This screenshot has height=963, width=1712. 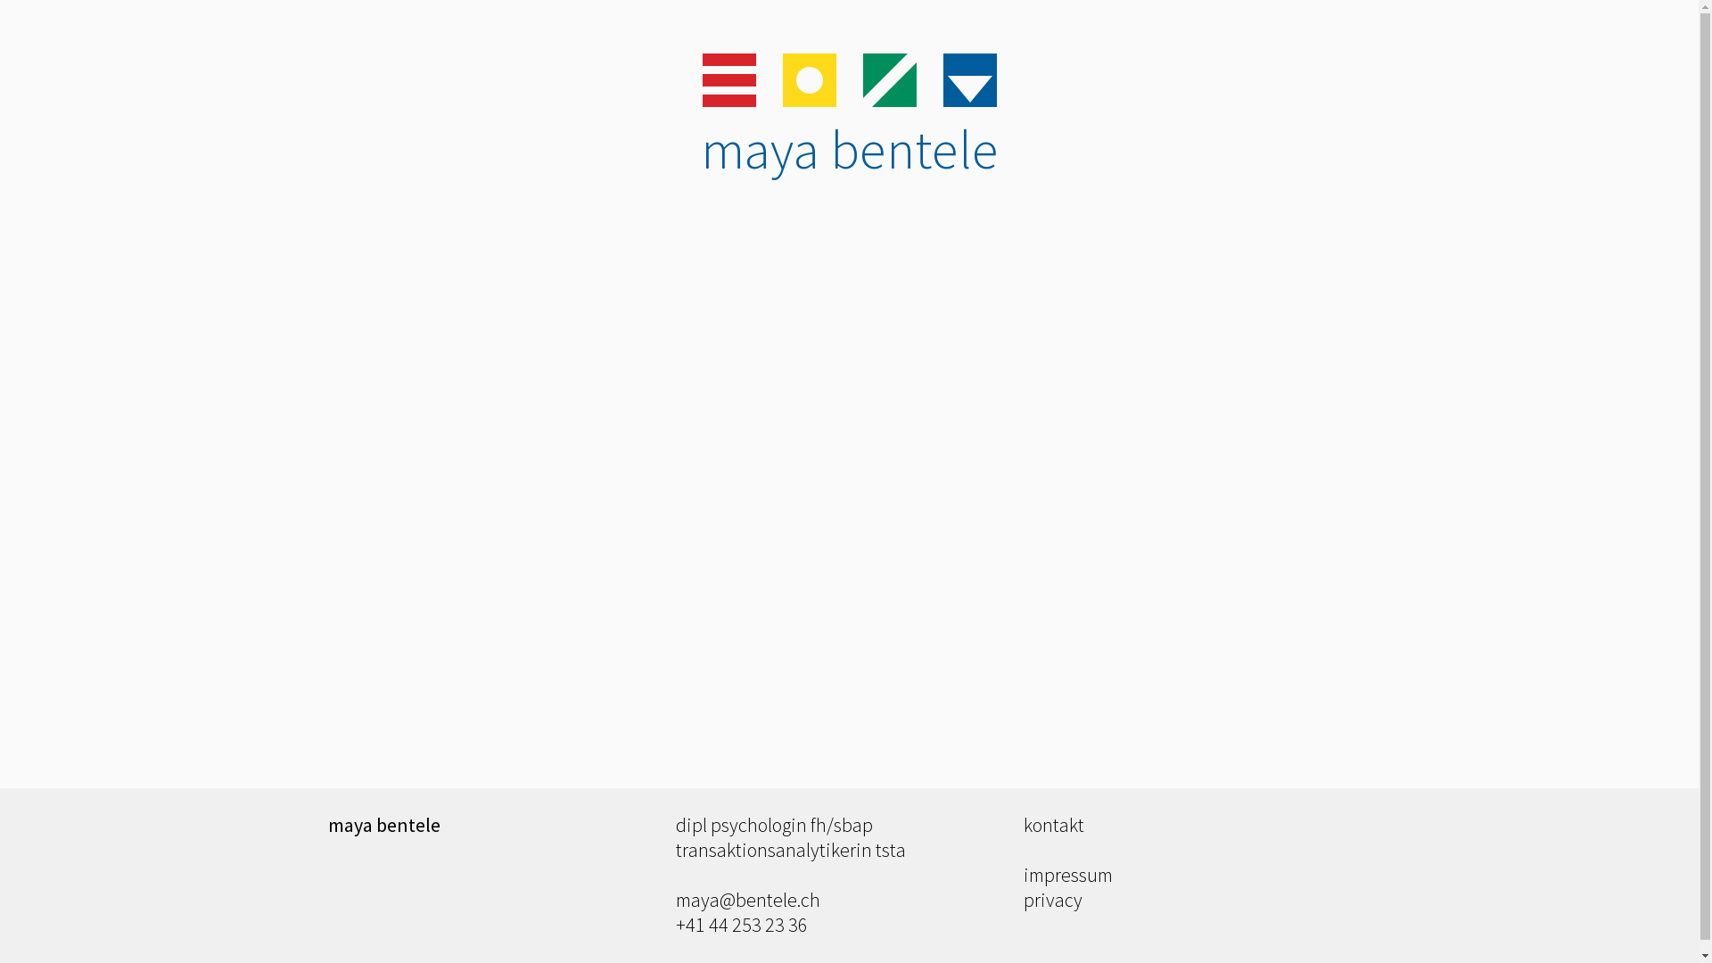 I want to click on +41 44 253 23 36, so click(x=742, y=925).